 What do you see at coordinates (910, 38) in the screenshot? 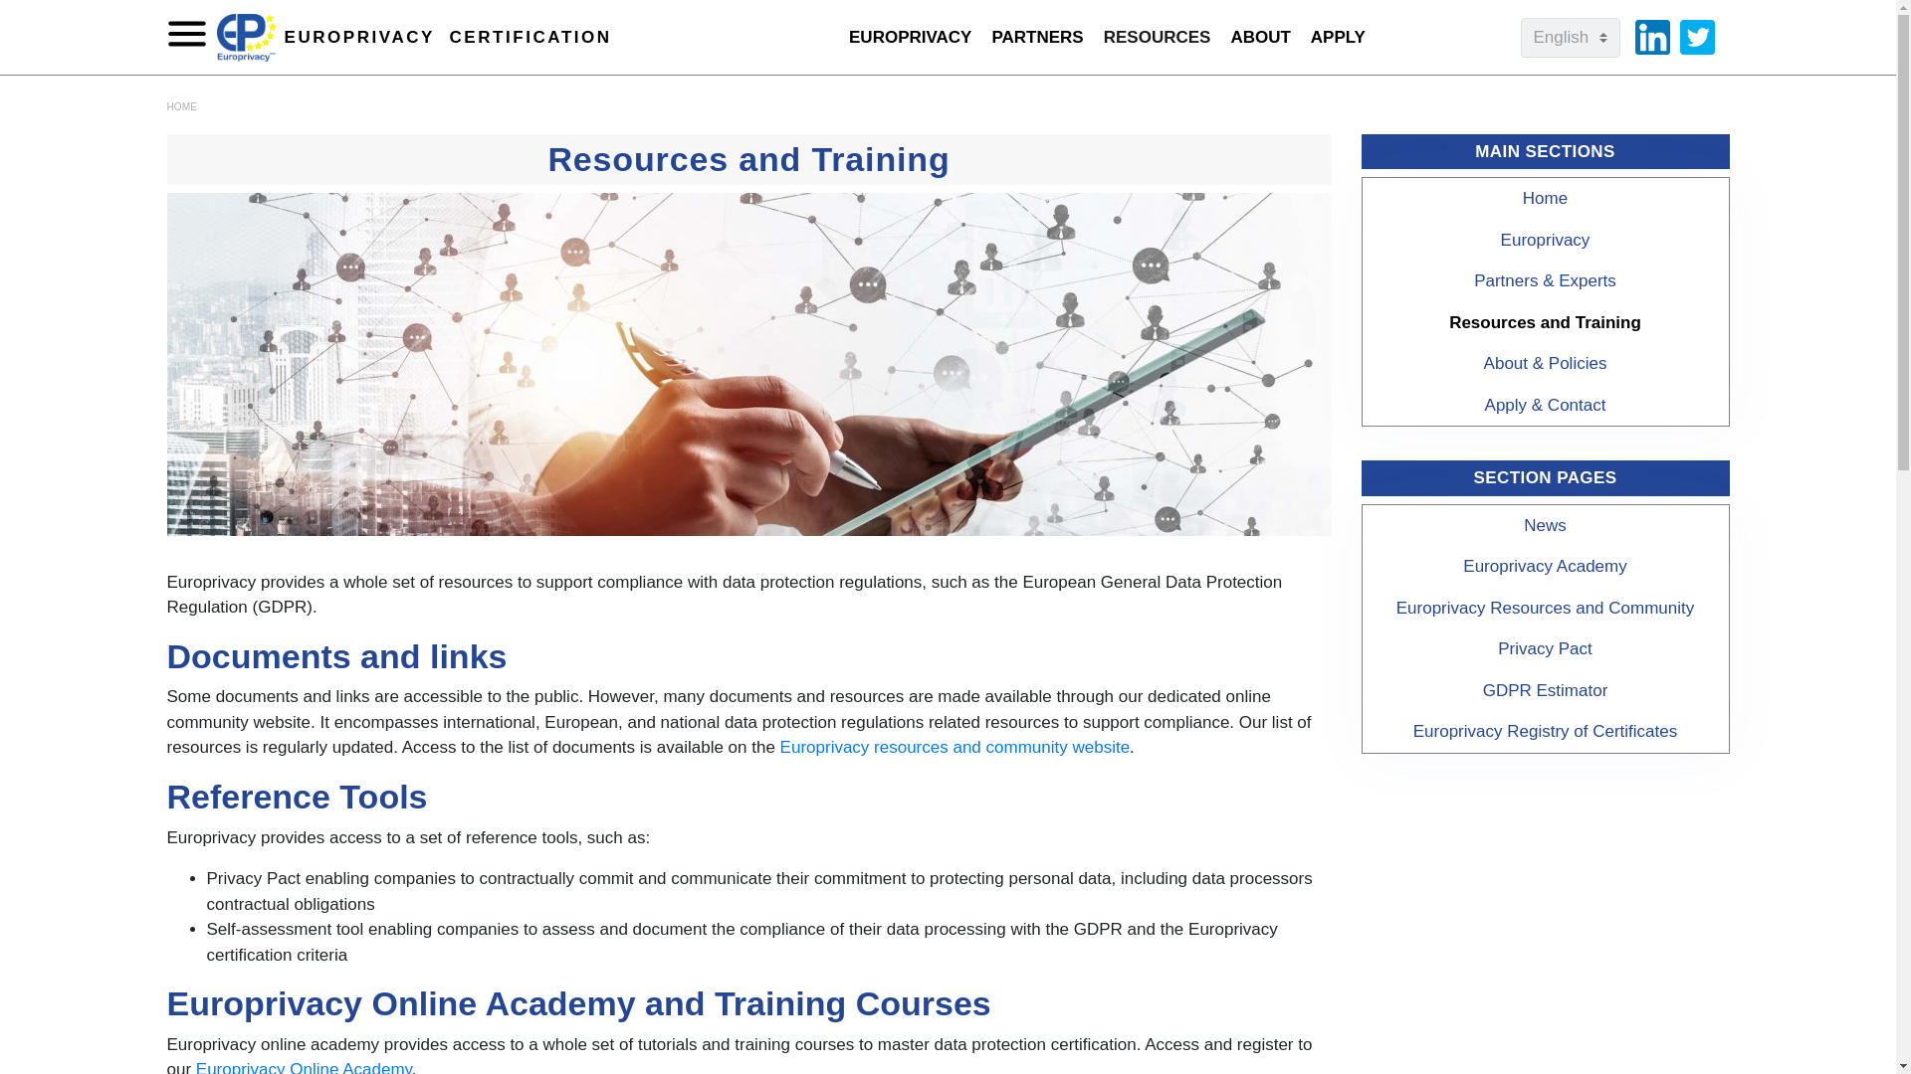
I see `EUROPRIVACY` at bounding box center [910, 38].